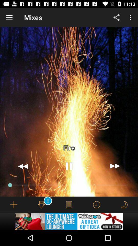 This screenshot has width=138, height=246. I want to click on length of video, so click(97, 204).